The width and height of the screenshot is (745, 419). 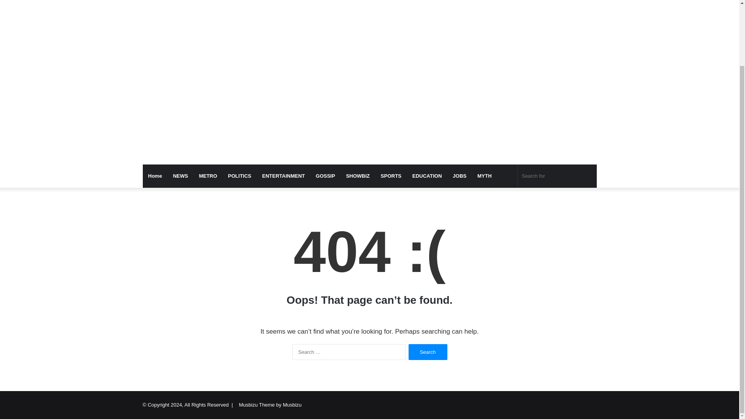 I want to click on Musbizu Theme by Musbizu, so click(x=270, y=404).